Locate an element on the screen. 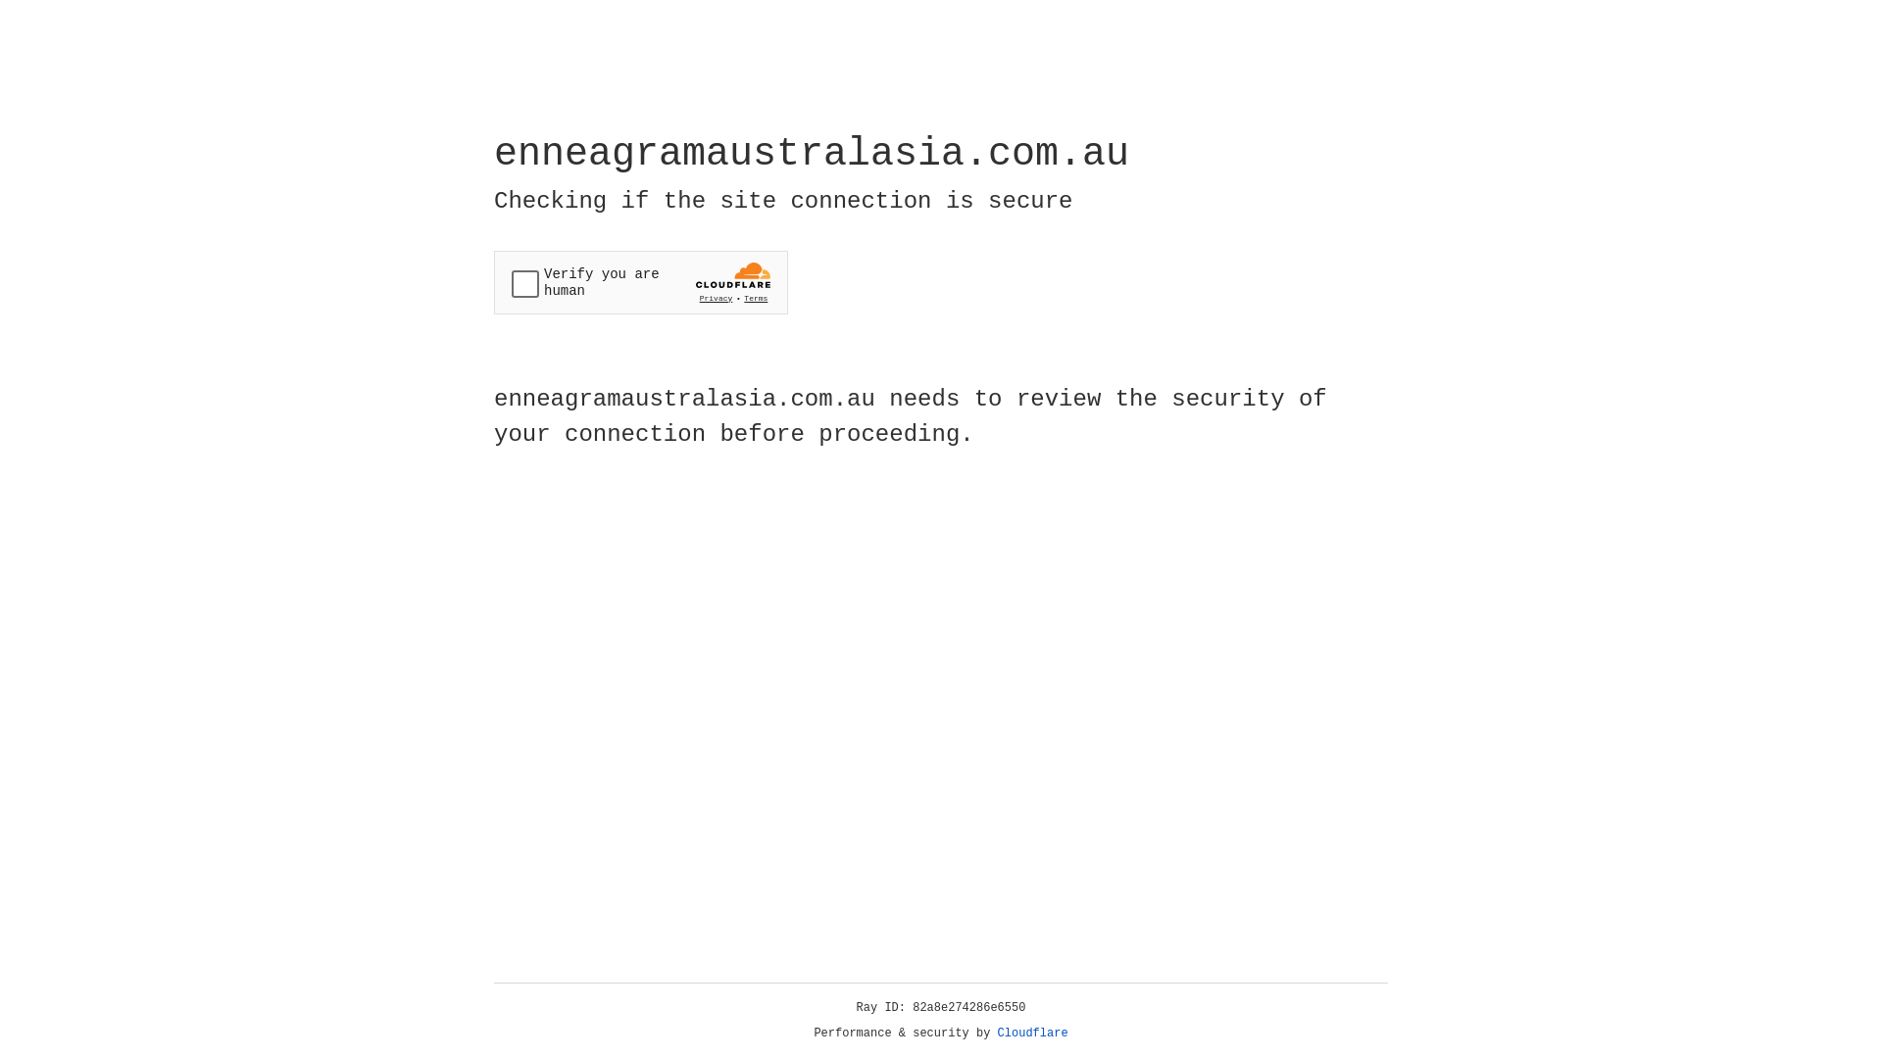  Cloudflare is located at coordinates (1033, 1034).